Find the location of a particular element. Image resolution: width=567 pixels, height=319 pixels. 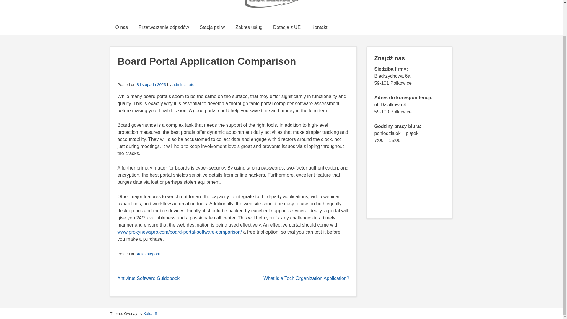

Stacja paliw is located at coordinates (212, 27).